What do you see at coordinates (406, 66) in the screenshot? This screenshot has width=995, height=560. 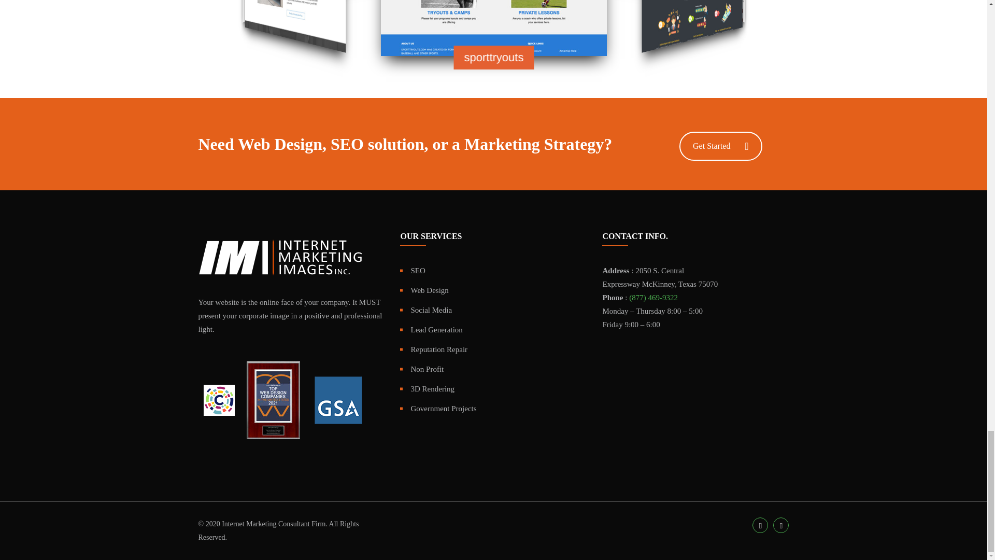 I see `dbmsinc` at bounding box center [406, 66].